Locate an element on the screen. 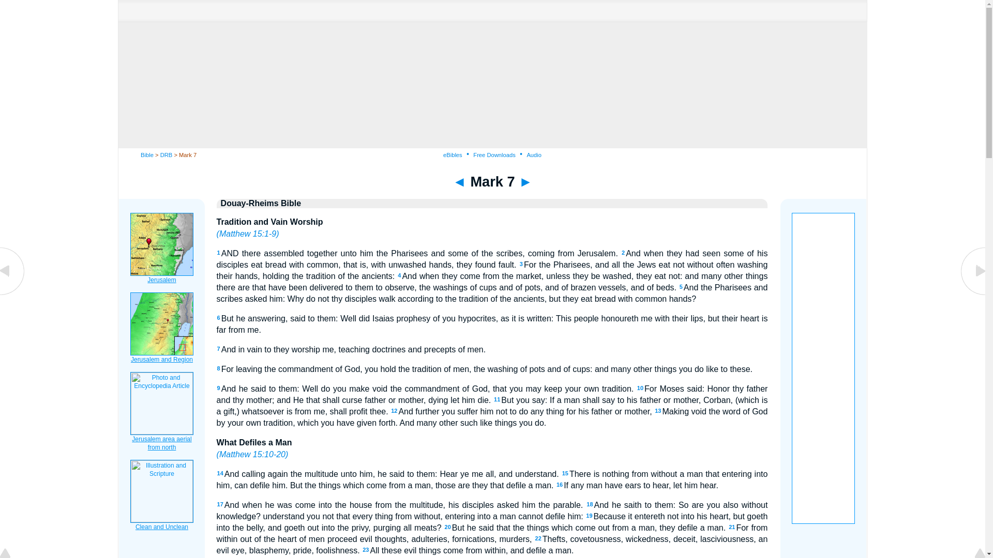 The height and width of the screenshot is (558, 993). 21 is located at coordinates (731, 527).